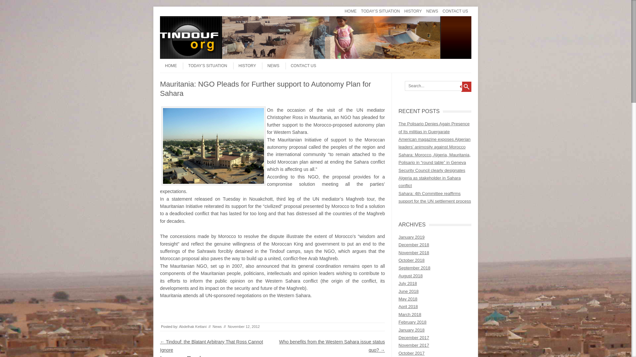 This screenshot has height=357, width=636. What do you see at coordinates (411, 330) in the screenshot?
I see `January 2018` at bounding box center [411, 330].